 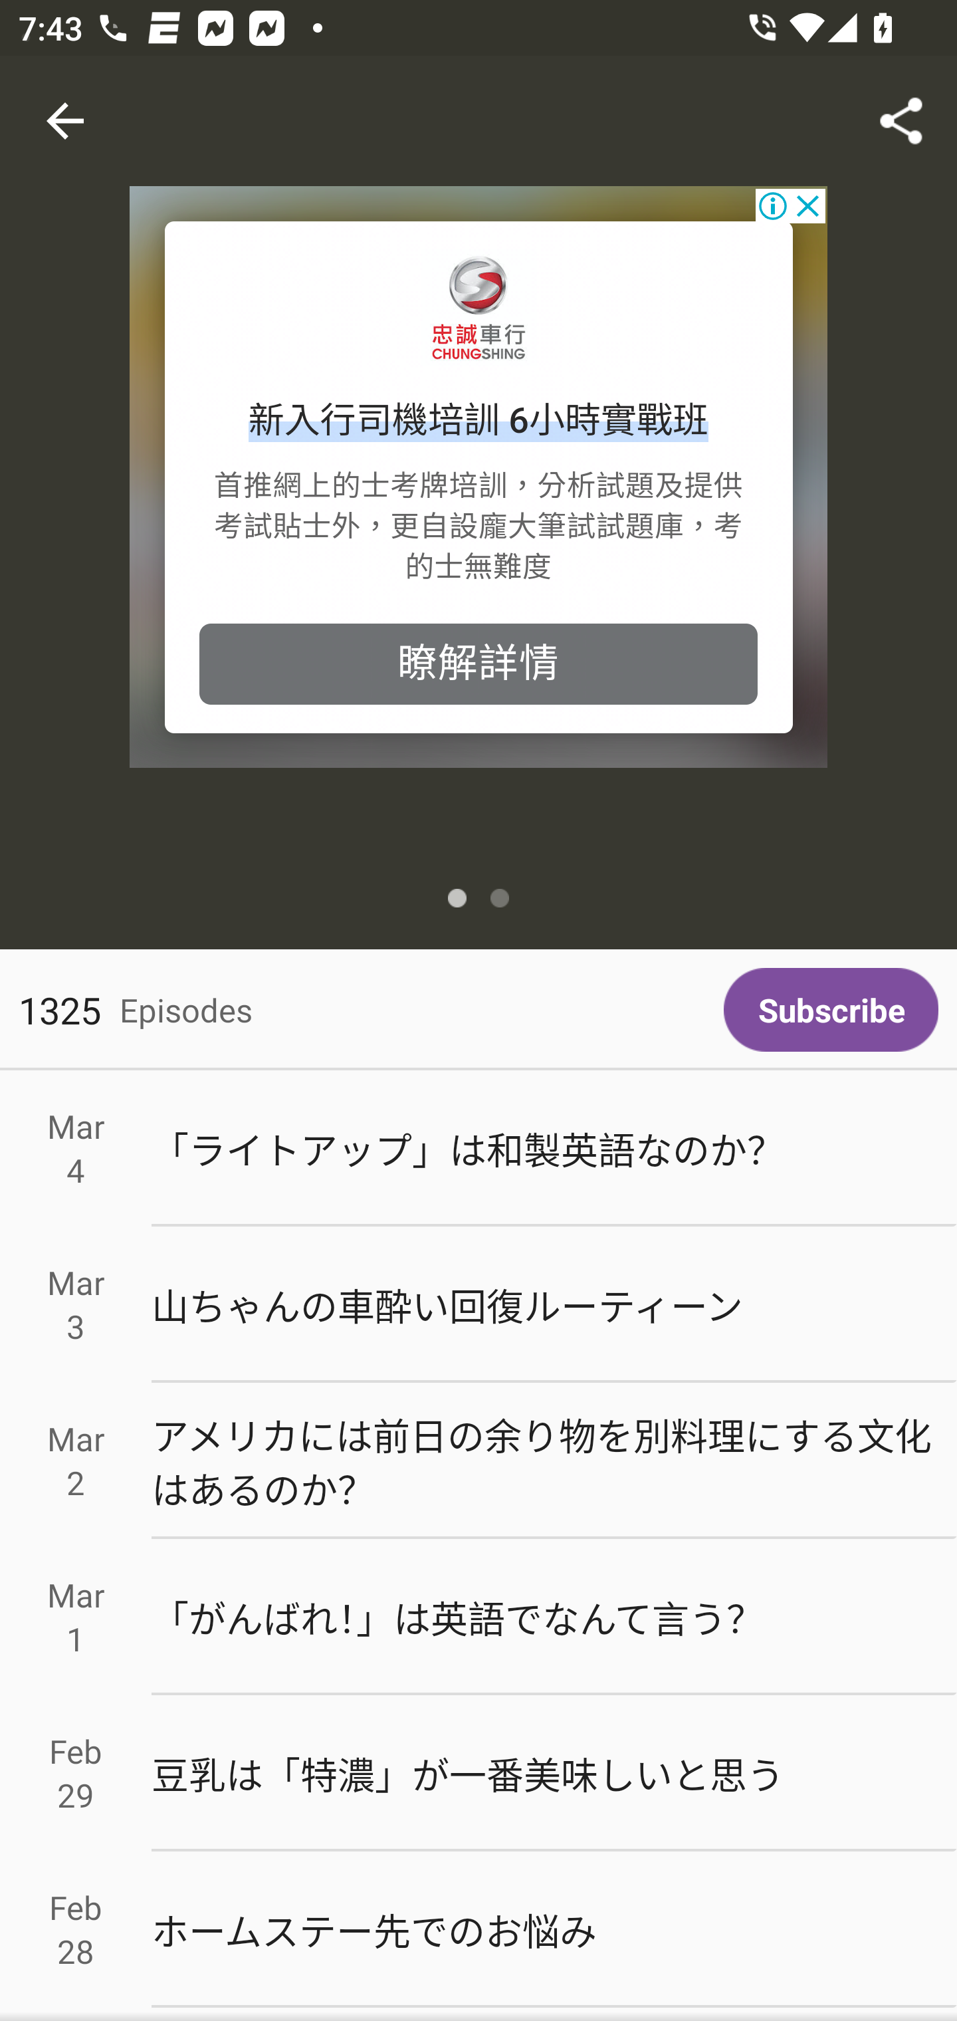 What do you see at coordinates (478, 1304) in the screenshot?
I see `Mar 3 山ちゃんの車酔い回復ルーティーン` at bounding box center [478, 1304].